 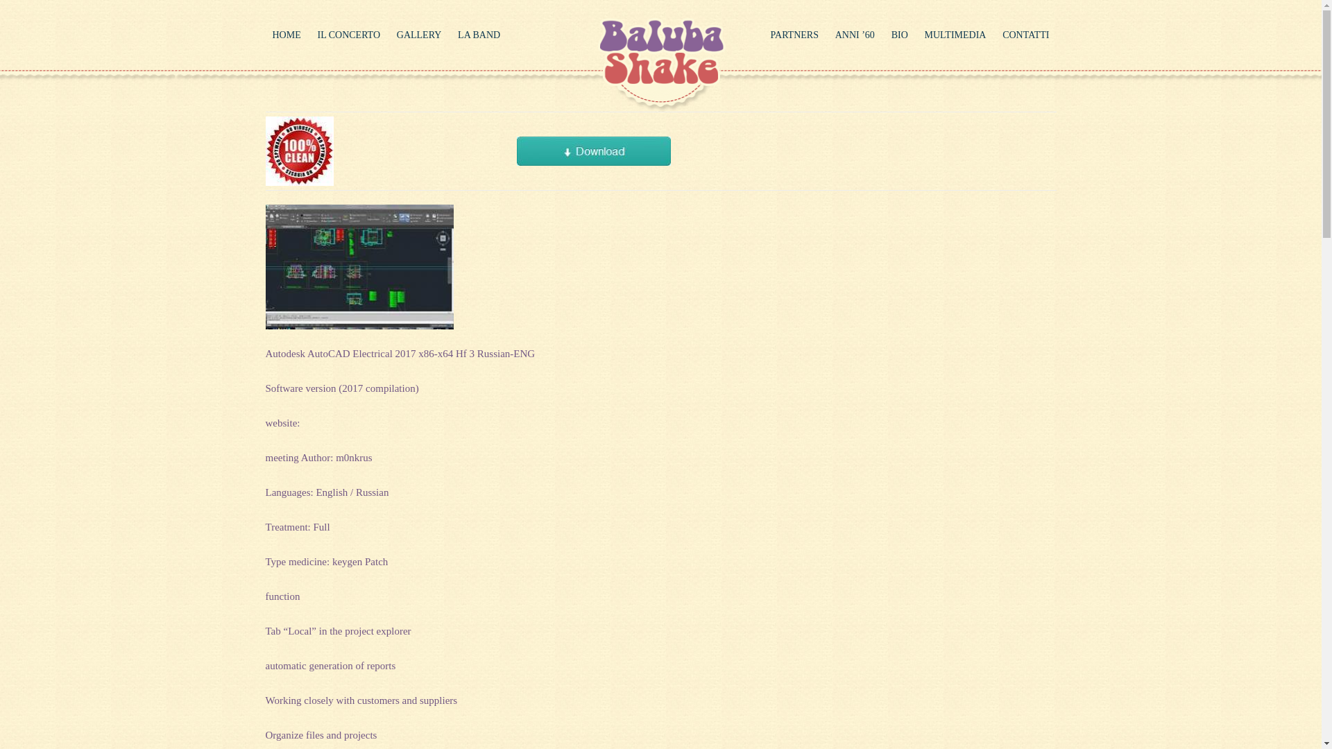 I want to click on MULTIMEDIA, so click(x=955, y=35).